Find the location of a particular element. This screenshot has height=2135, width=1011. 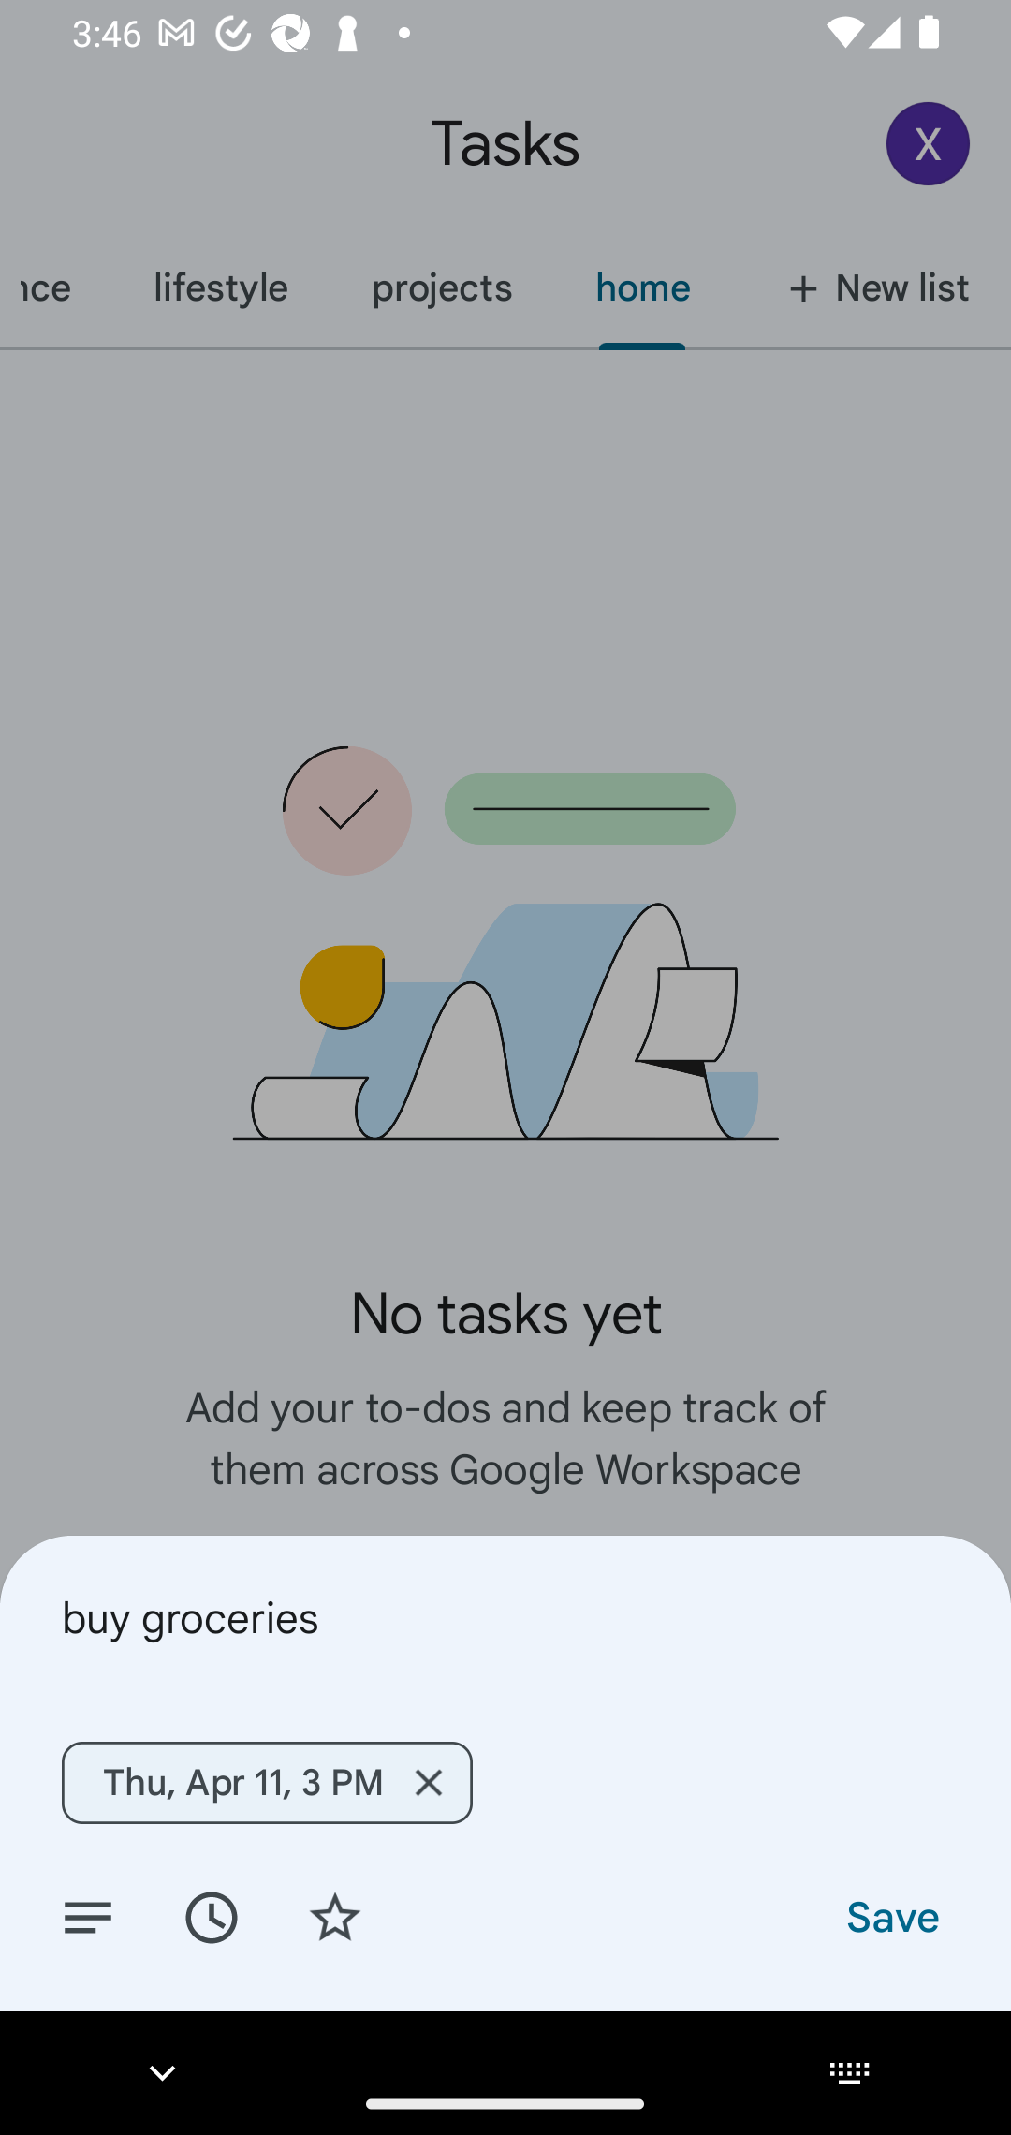

Add star is located at coordinates (335, 1916).